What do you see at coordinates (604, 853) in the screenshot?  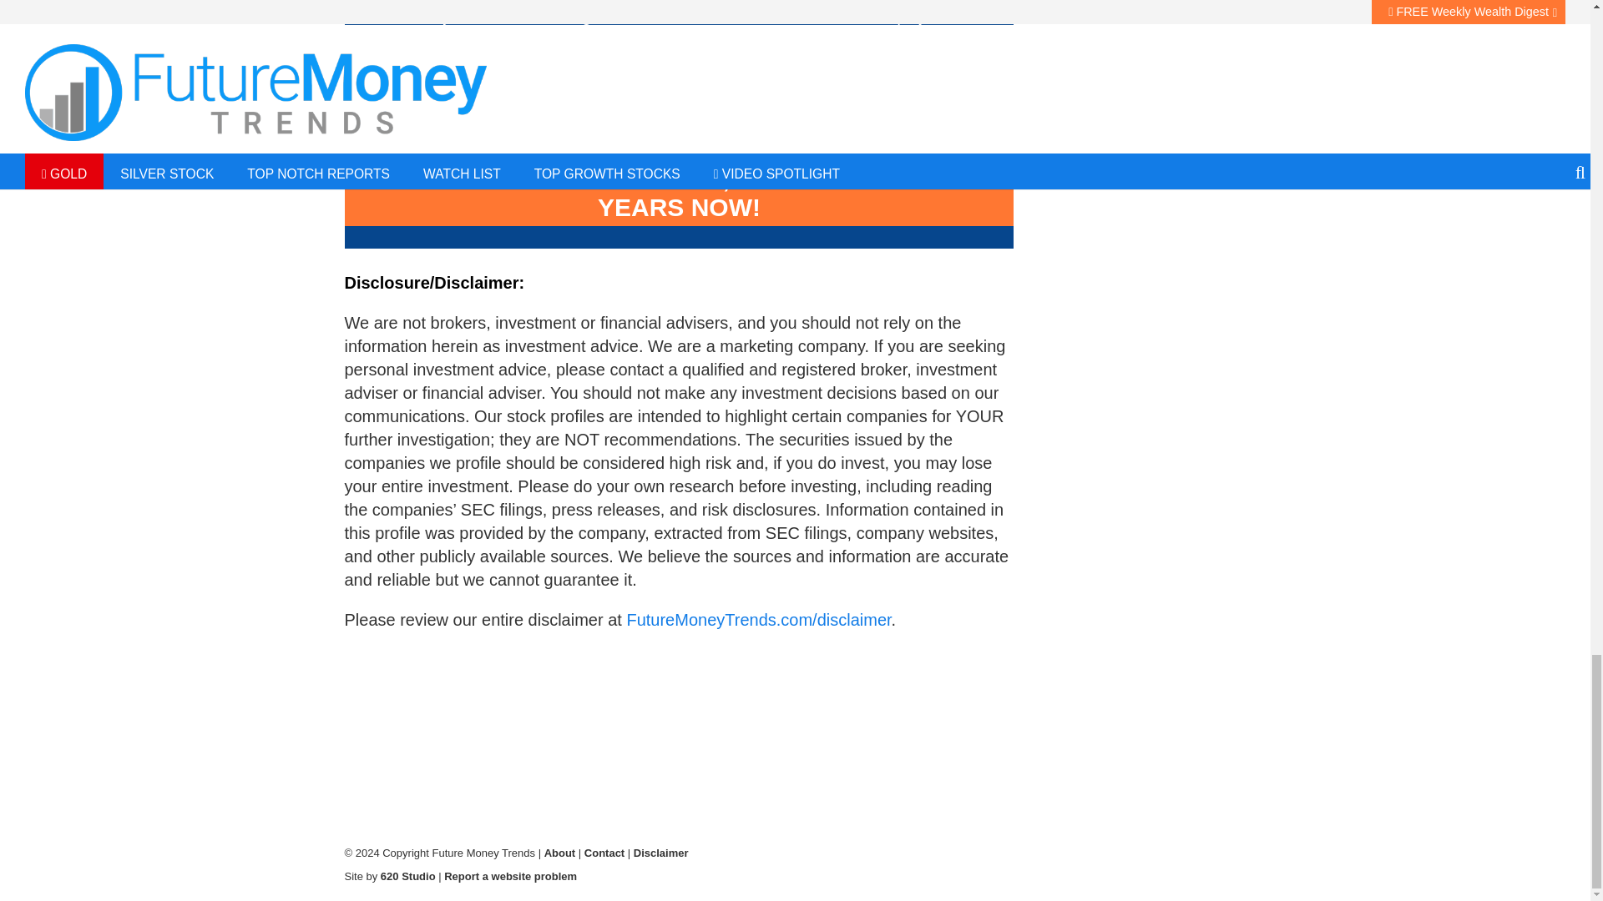 I see `Contact` at bounding box center [604, 853].